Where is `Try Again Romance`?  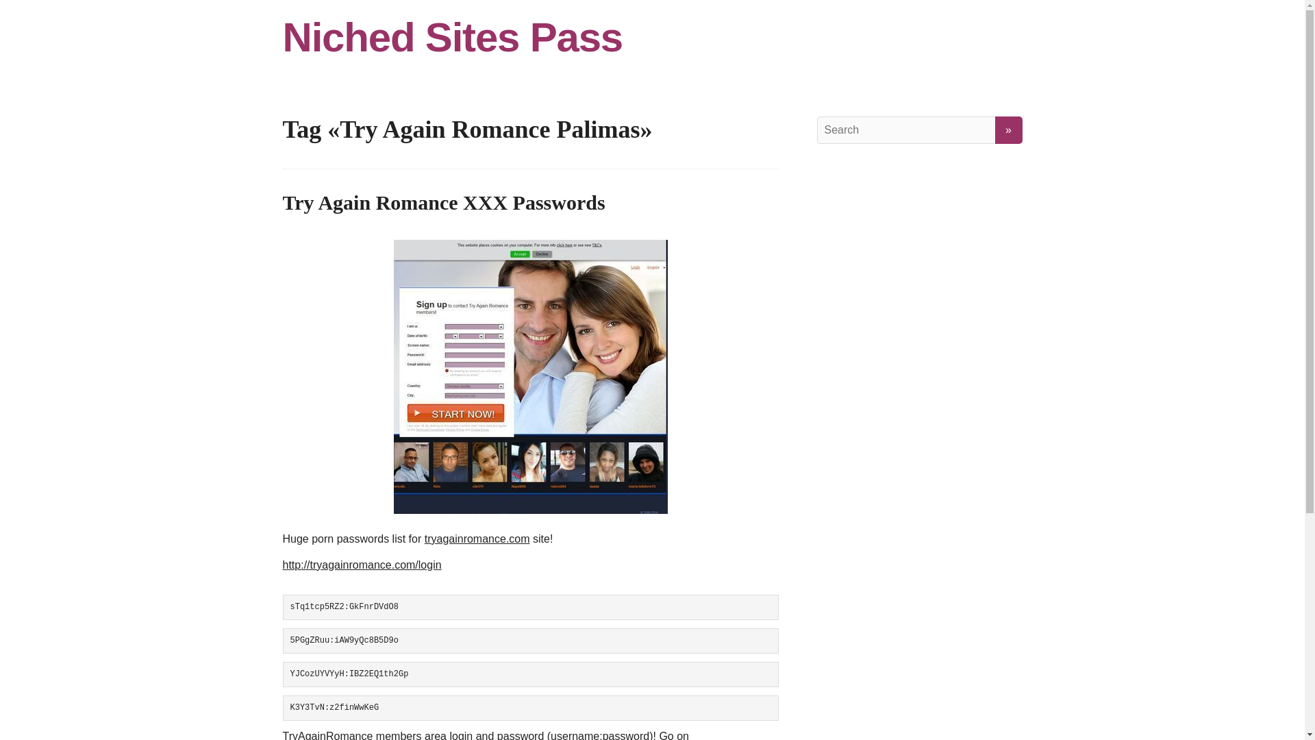
Try Again Romance is located at coordinates (530, 376).